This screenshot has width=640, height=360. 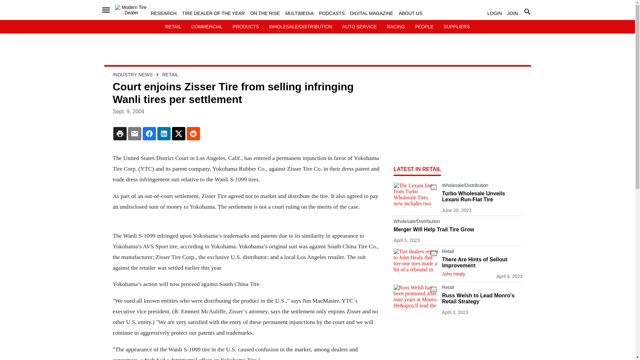 I want to click on RETAIL, so click(x=173, y=27).